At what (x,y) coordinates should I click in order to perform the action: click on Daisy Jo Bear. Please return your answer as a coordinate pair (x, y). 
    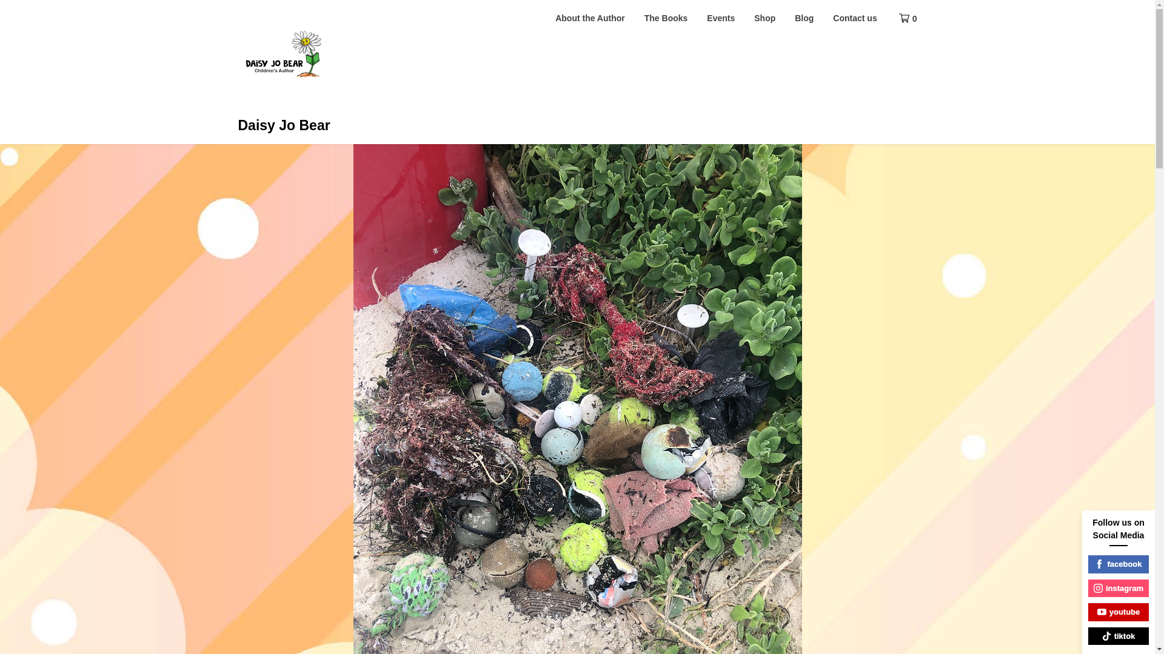
    Looking at the image, I should click on (283, 125).